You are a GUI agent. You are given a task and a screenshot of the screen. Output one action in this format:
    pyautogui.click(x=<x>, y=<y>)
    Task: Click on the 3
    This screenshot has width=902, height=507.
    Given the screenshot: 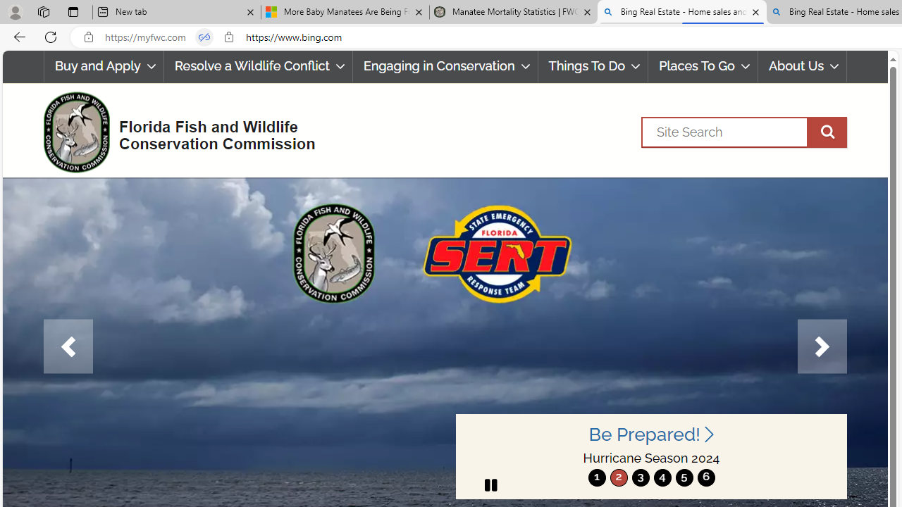 What is the action you would take?
    pyautogui.click(x=640, y=477)
    